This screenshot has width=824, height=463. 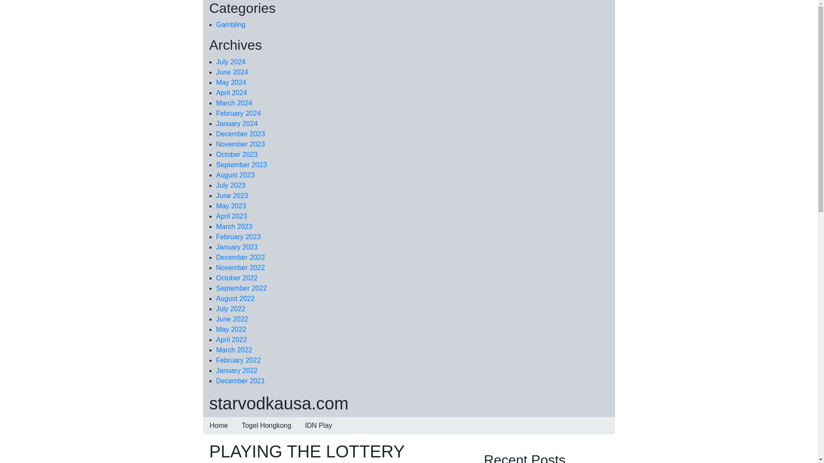 What do you see at coordinates (231, 329) in the screenshot?
I see `May 2022` at bounding box center [231, 329].